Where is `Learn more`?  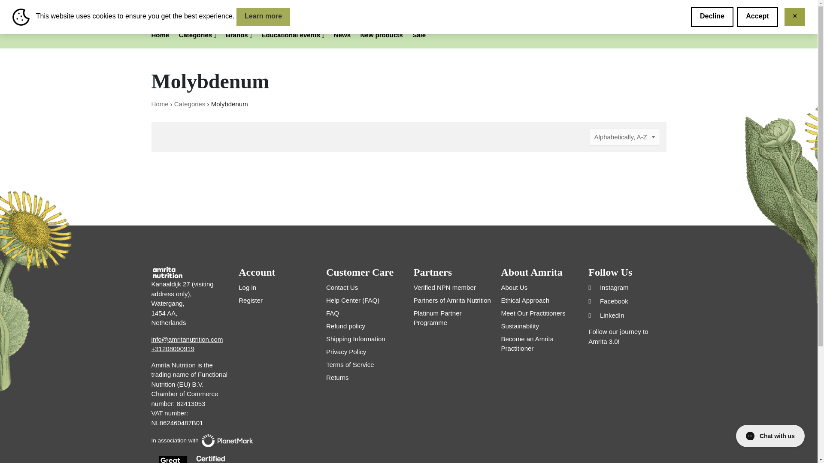
Learn more is located at coordinates (264, 17).